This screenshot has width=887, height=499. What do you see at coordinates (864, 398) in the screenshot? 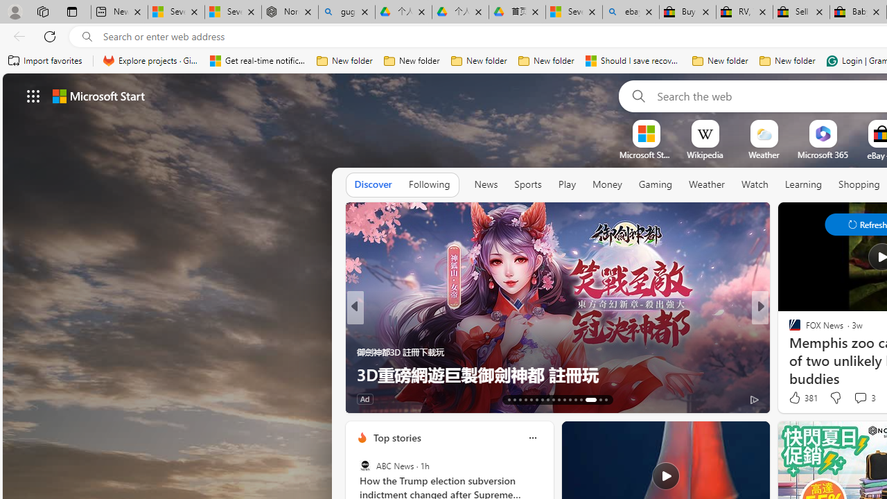
I see `View comments 3 Comment` at bounding box center [864, 398].